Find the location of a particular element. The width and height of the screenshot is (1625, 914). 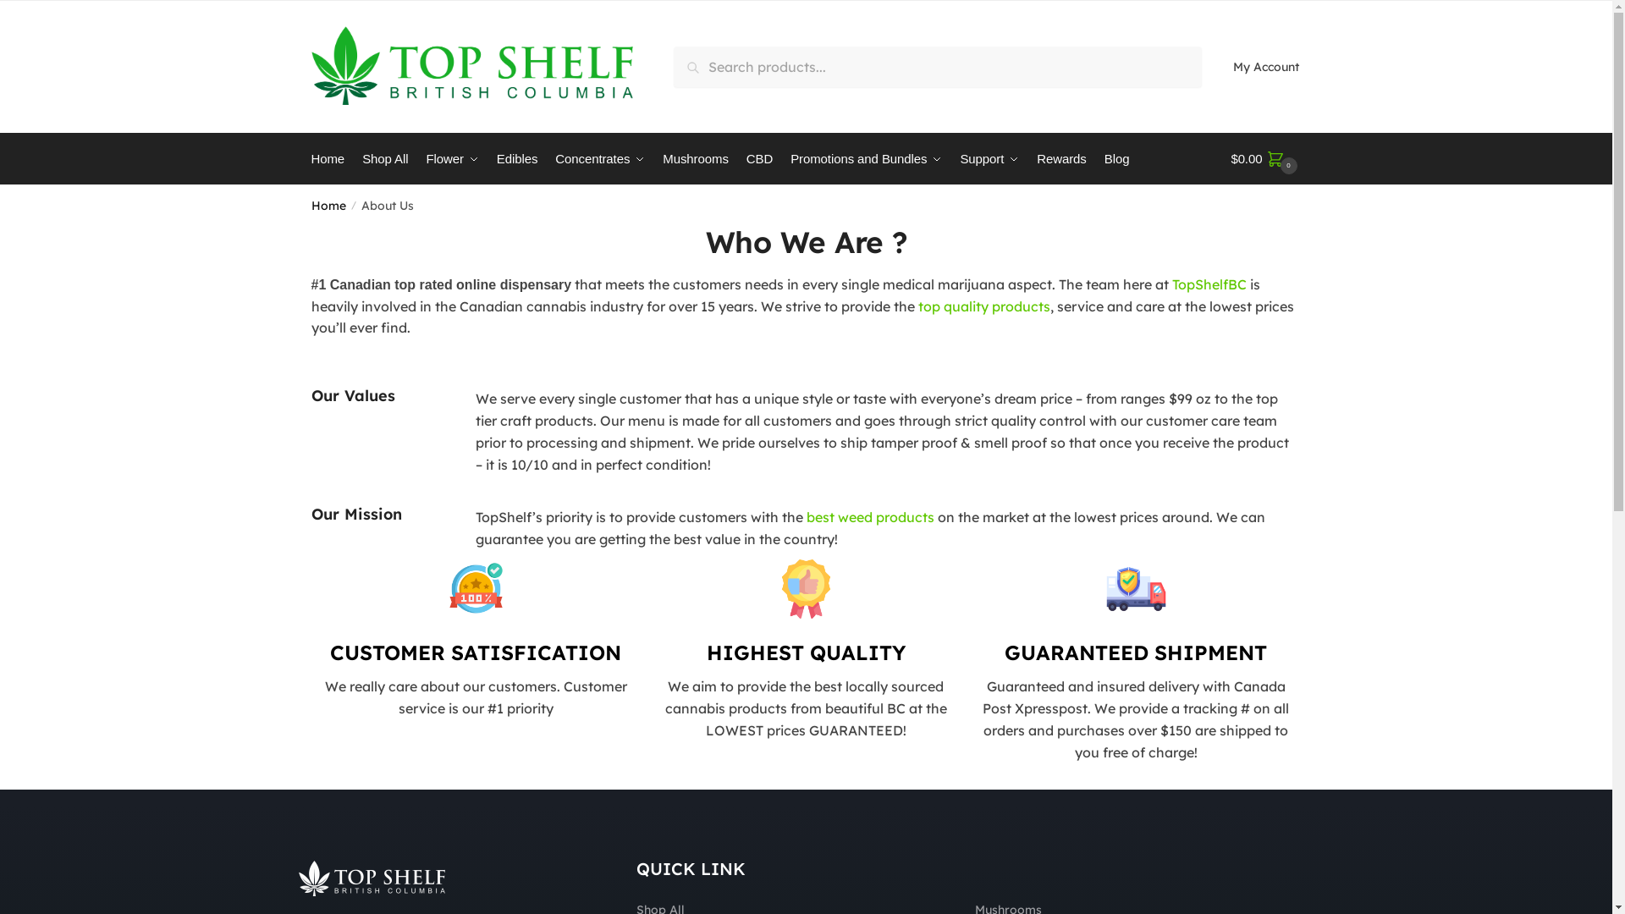

My Account is located at coordinates (1266, 68).